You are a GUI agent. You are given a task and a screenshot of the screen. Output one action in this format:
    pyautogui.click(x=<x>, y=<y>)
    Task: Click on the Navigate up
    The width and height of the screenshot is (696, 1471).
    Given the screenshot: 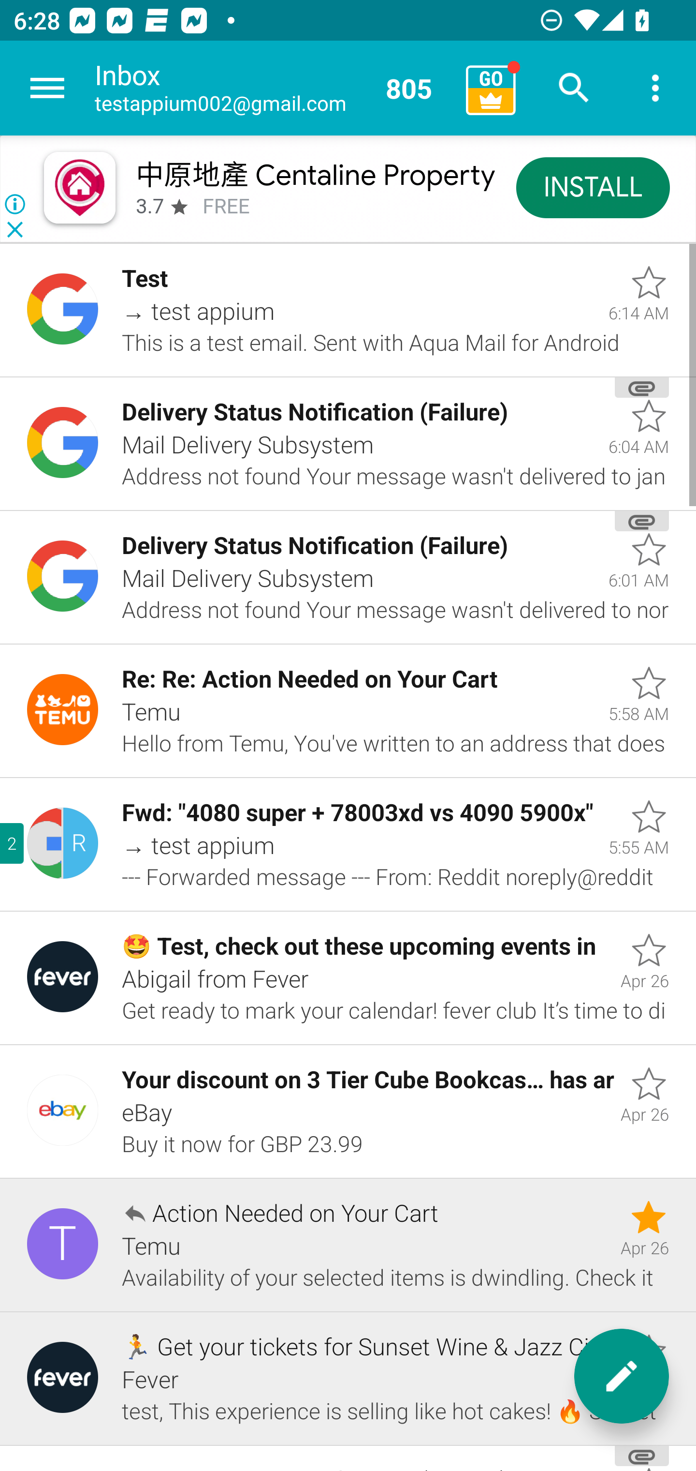 What is the action you would take?
    pyautogui.click(x=47, y=88)
    